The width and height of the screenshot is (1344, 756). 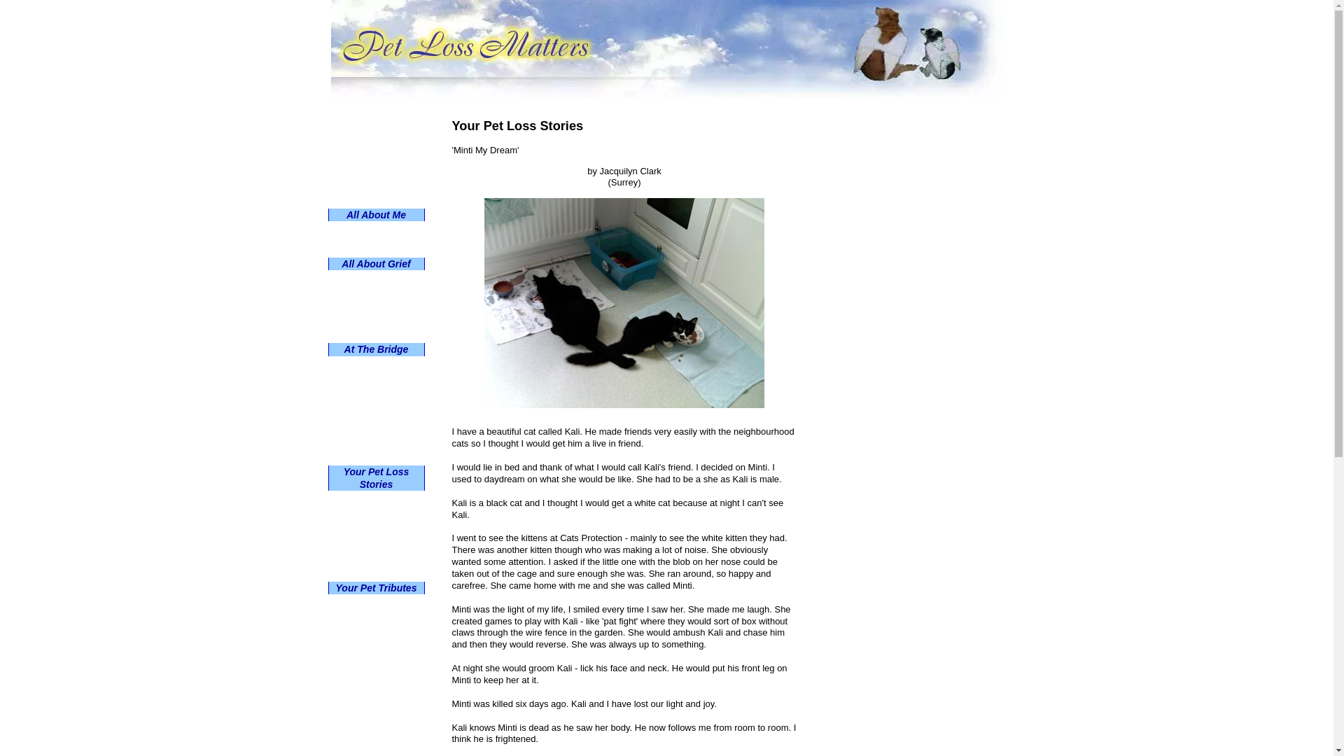 What do you see at coordinates (376, 279) in the screenshot?
I see `Reactions to Grief` at bounding box center [376, 279].